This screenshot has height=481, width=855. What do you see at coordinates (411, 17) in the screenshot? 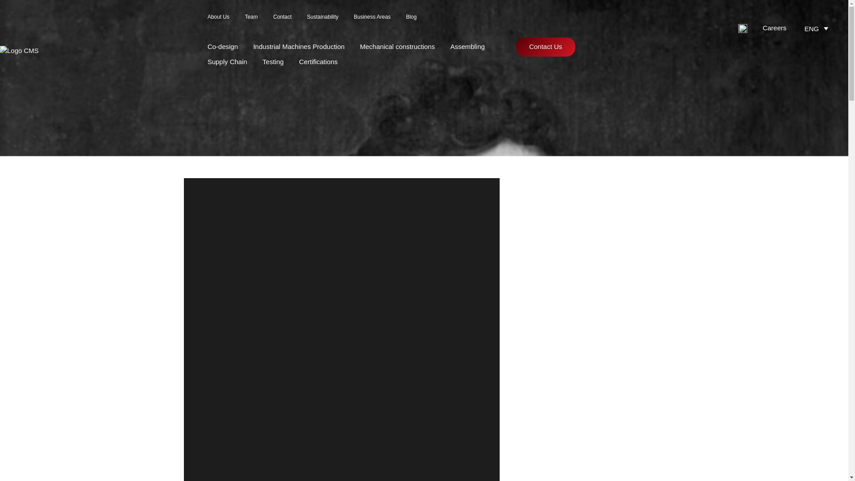
I see `Blog` at bounding box center [411, 17].